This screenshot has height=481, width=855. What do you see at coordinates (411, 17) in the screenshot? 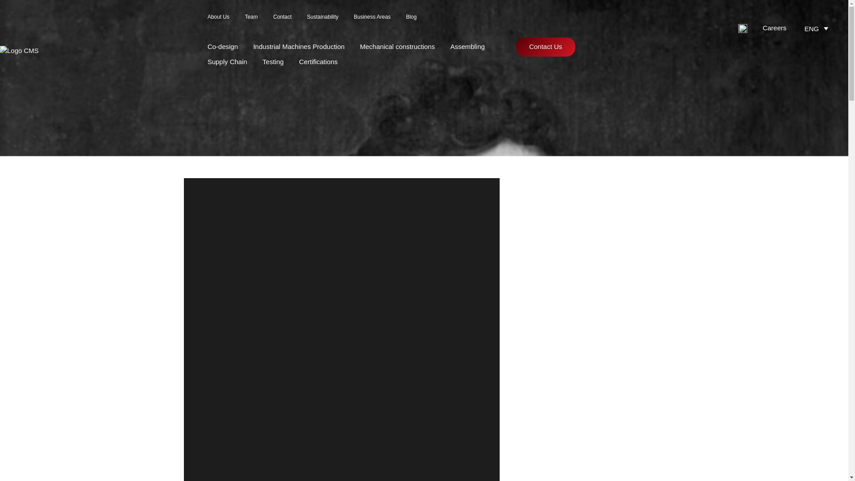
I see `Blog` at bounding box center [411, 17].